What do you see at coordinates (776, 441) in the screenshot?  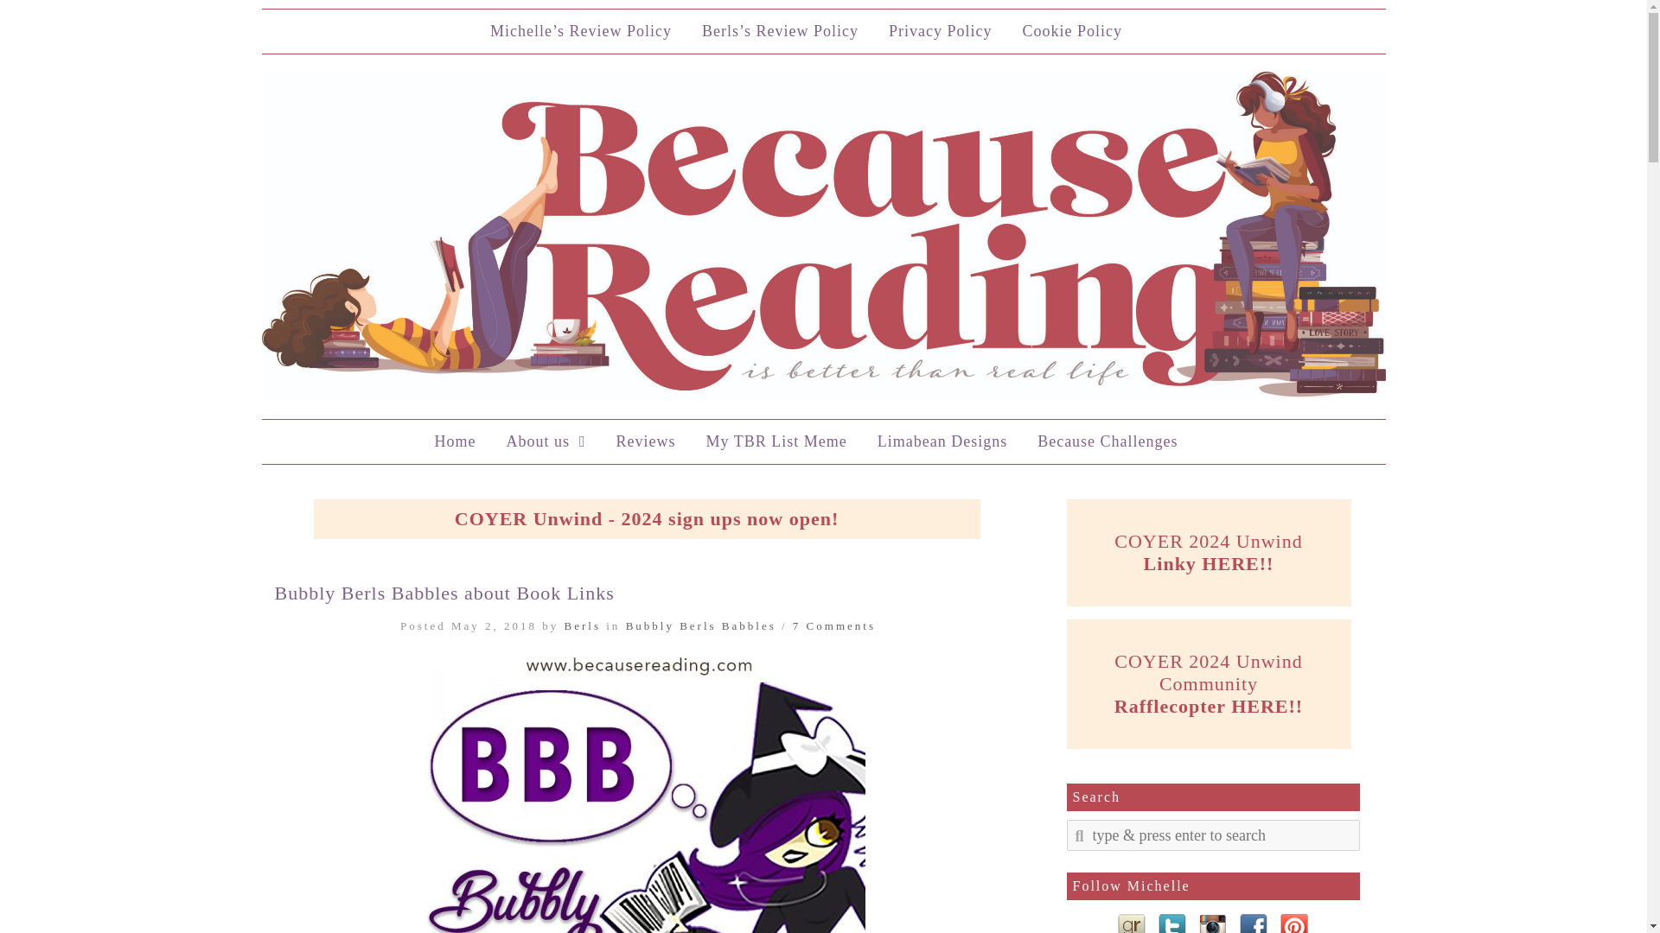 I see `My TBR List Meme` at bounding box center [776, 441].